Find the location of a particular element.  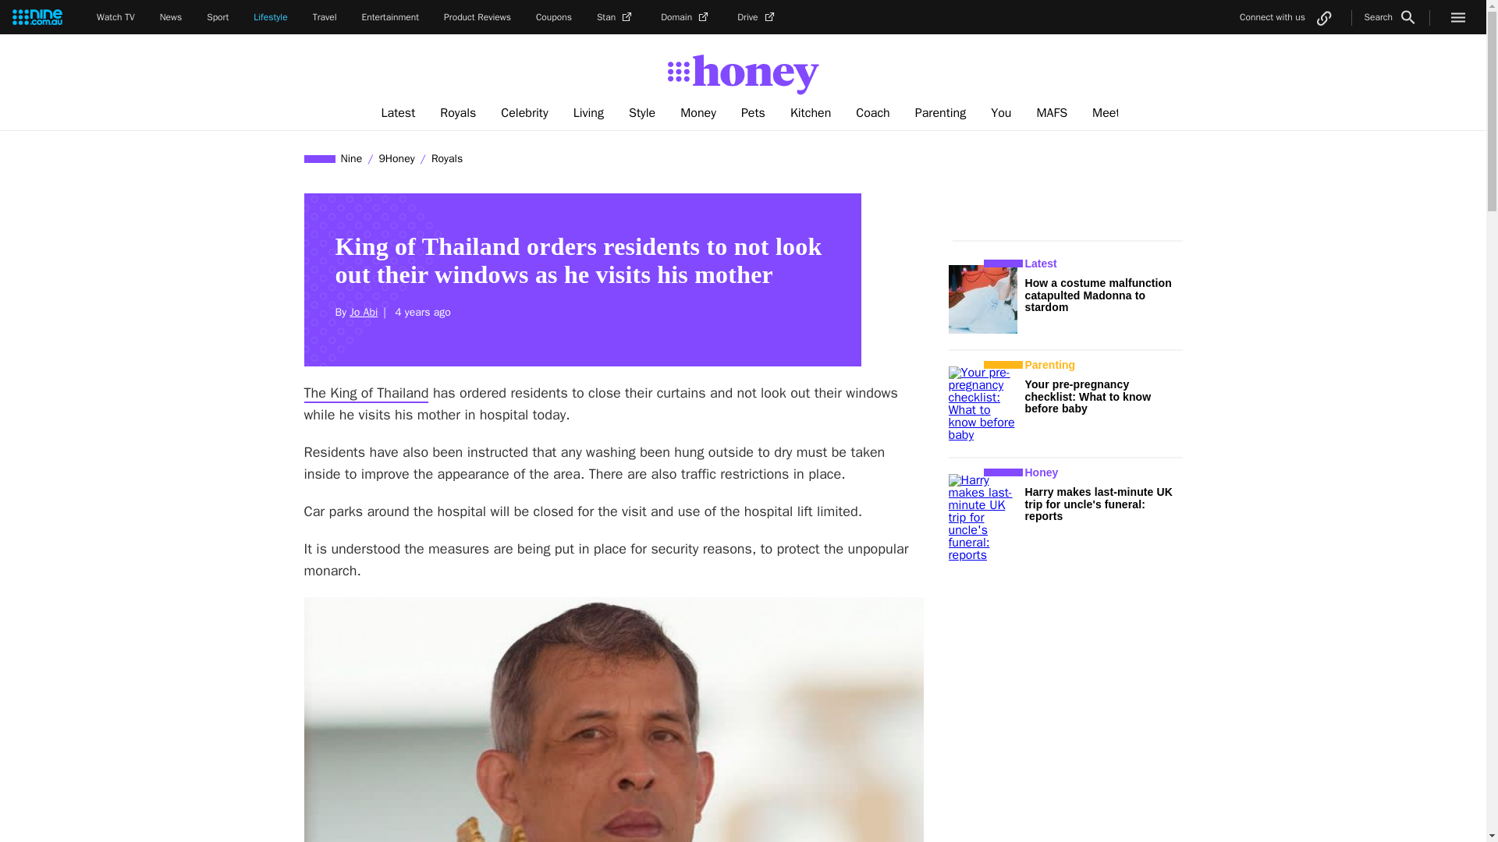

2020-08-12 20:40 is located at coordinates (420, 312).